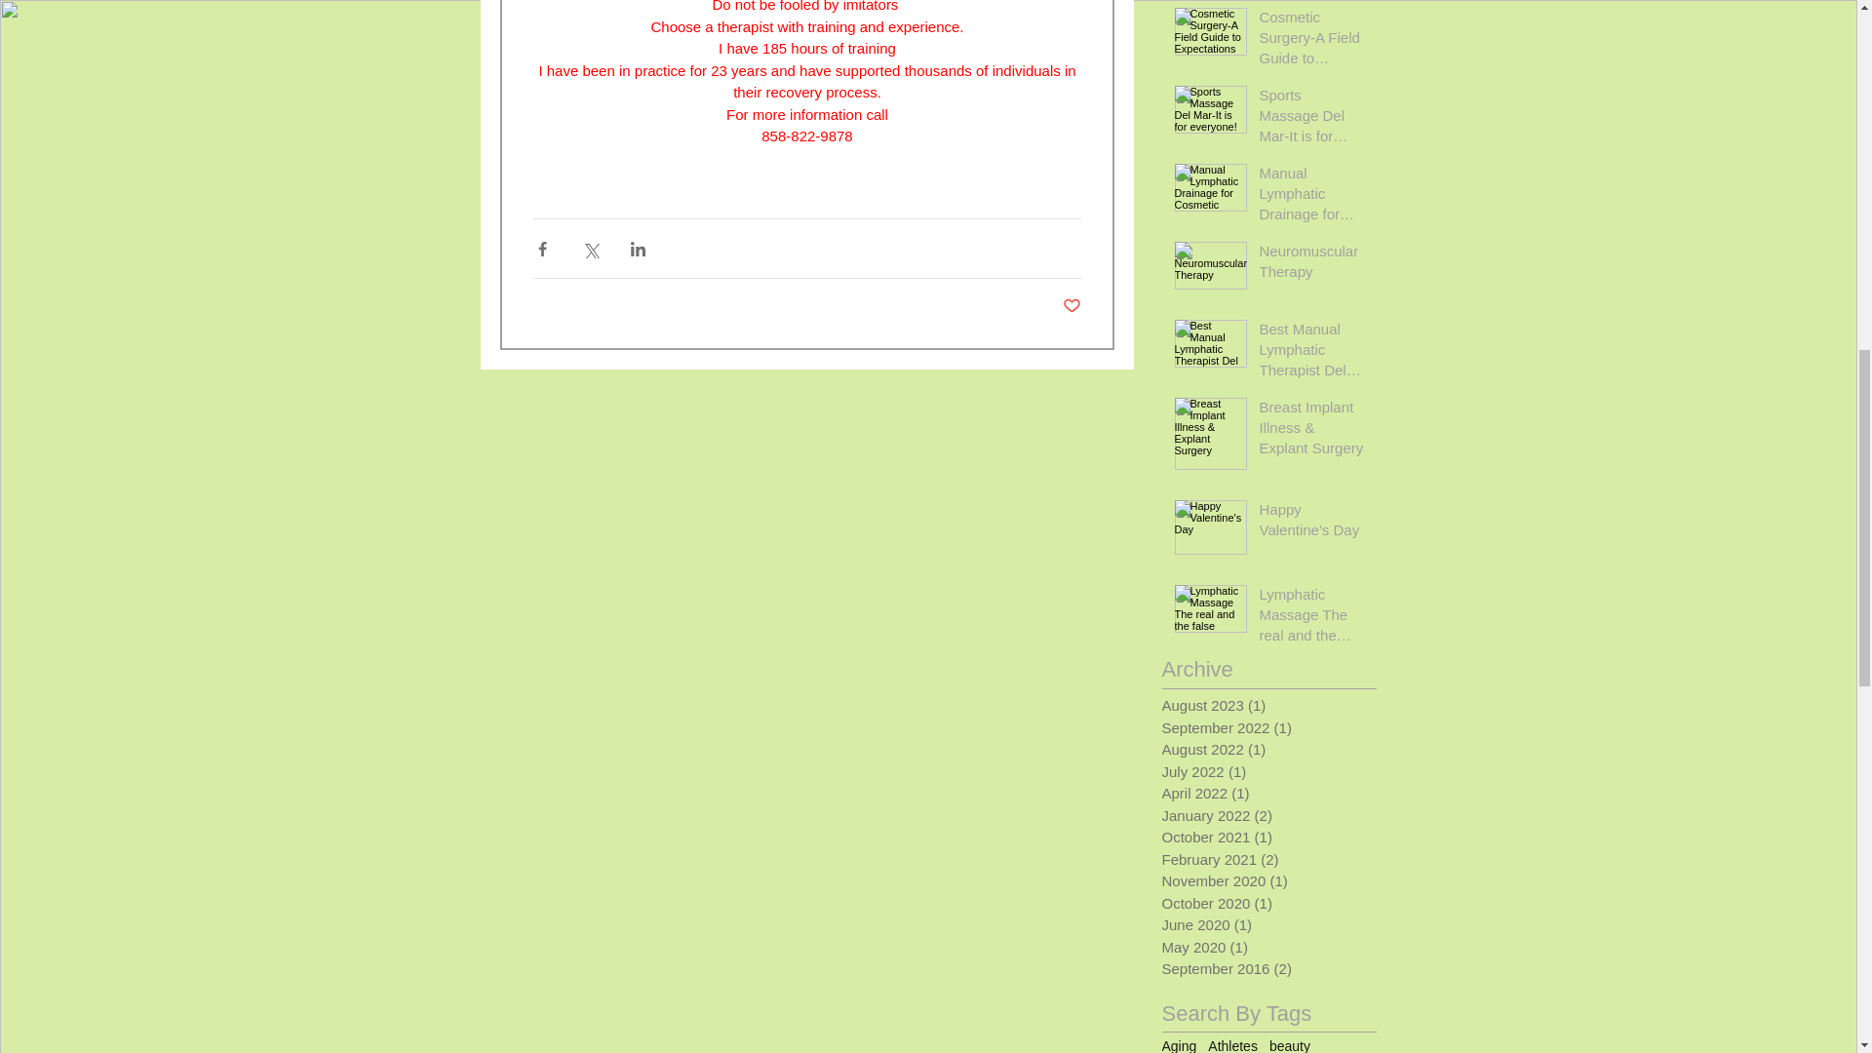 The height and width of the screenshot is (1053, 1872). I want to click on Best Manual Lymphatic Therapist Del Mar, so click(1312, 353).